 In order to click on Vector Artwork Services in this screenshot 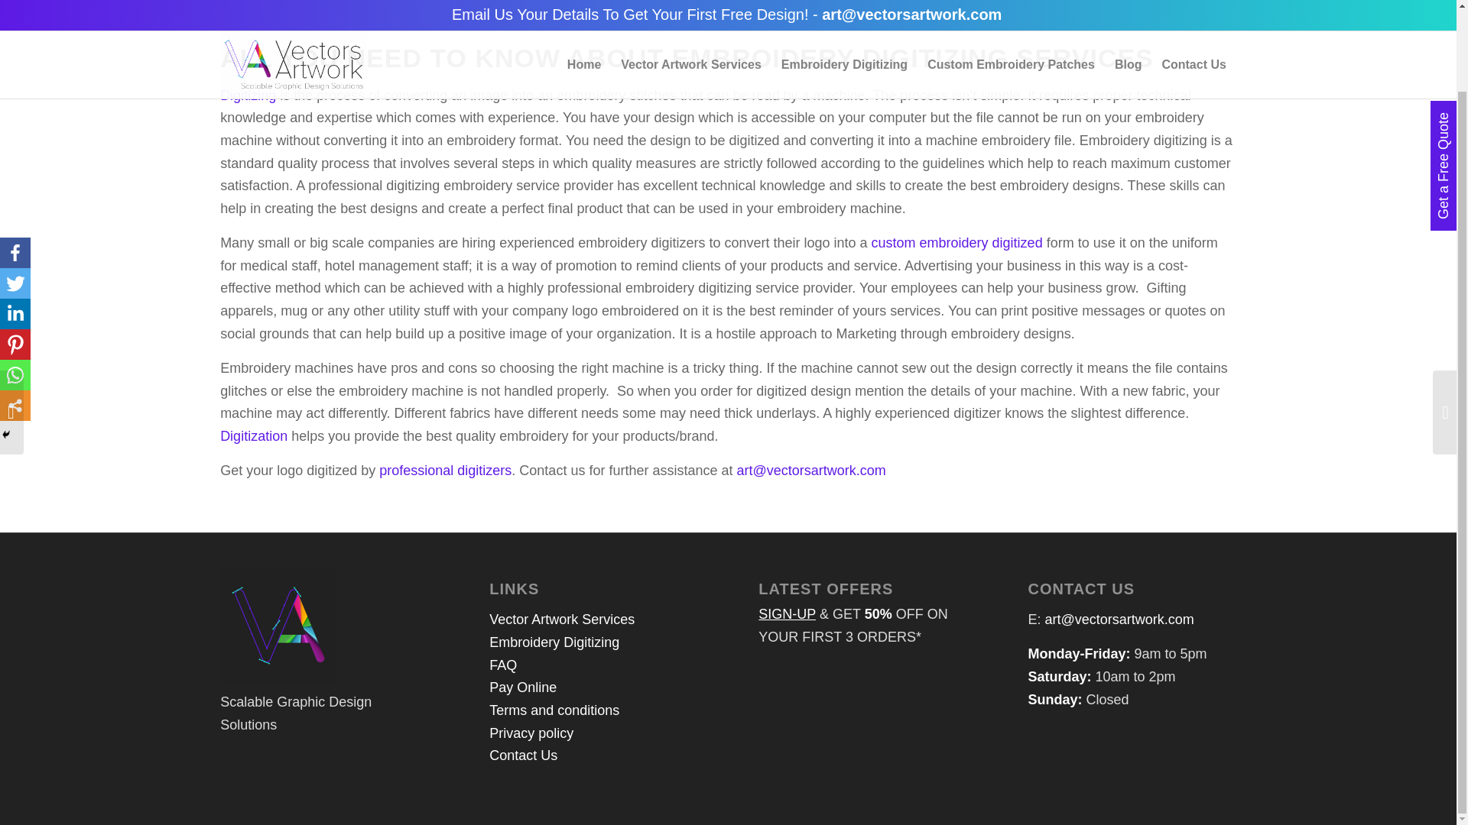, I will do `click(691, 3)`.